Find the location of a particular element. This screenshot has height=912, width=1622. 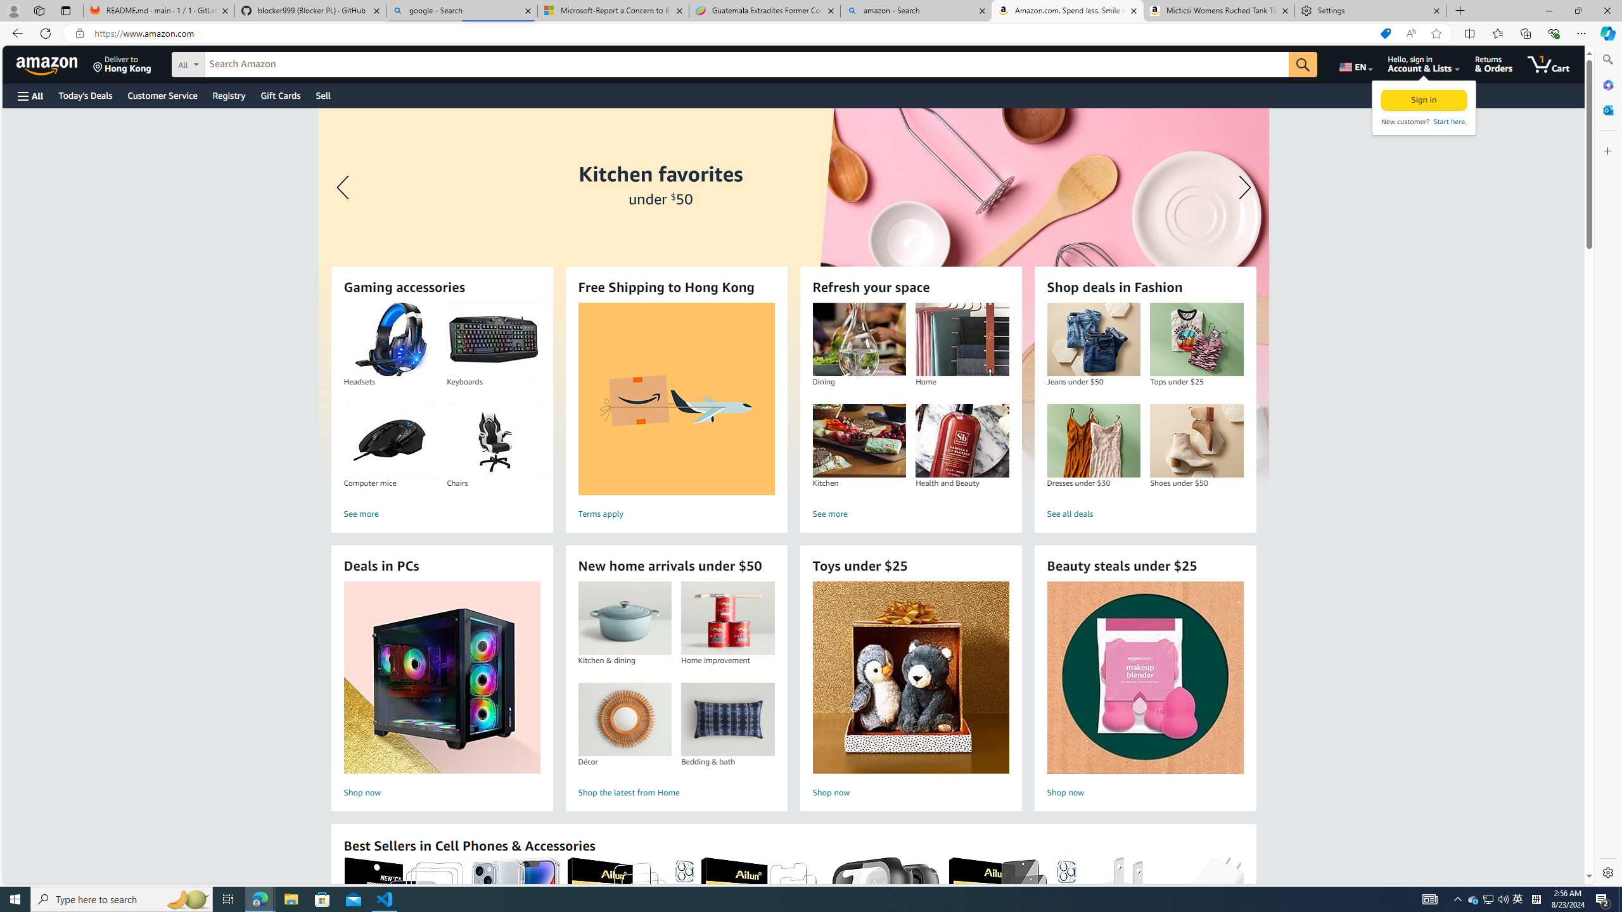

Tab actions menu is located at coordinates (66, 10).